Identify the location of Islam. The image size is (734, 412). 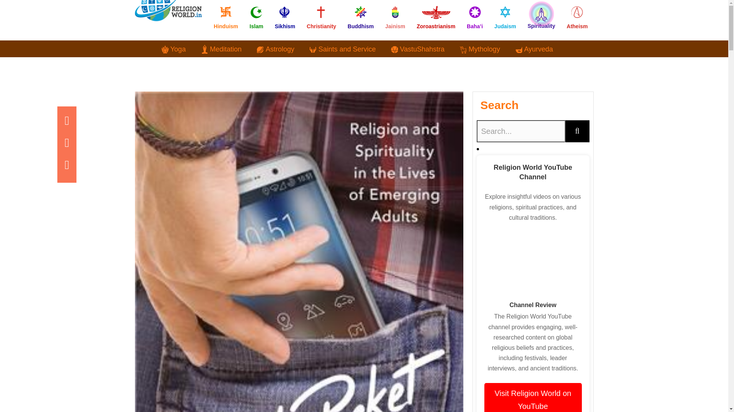
(256, 13).